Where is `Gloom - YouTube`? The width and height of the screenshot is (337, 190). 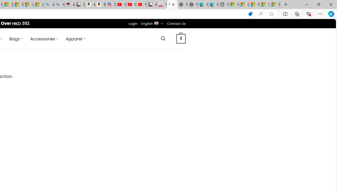 Gloom - YouTube is located at coordinates (131, 5).